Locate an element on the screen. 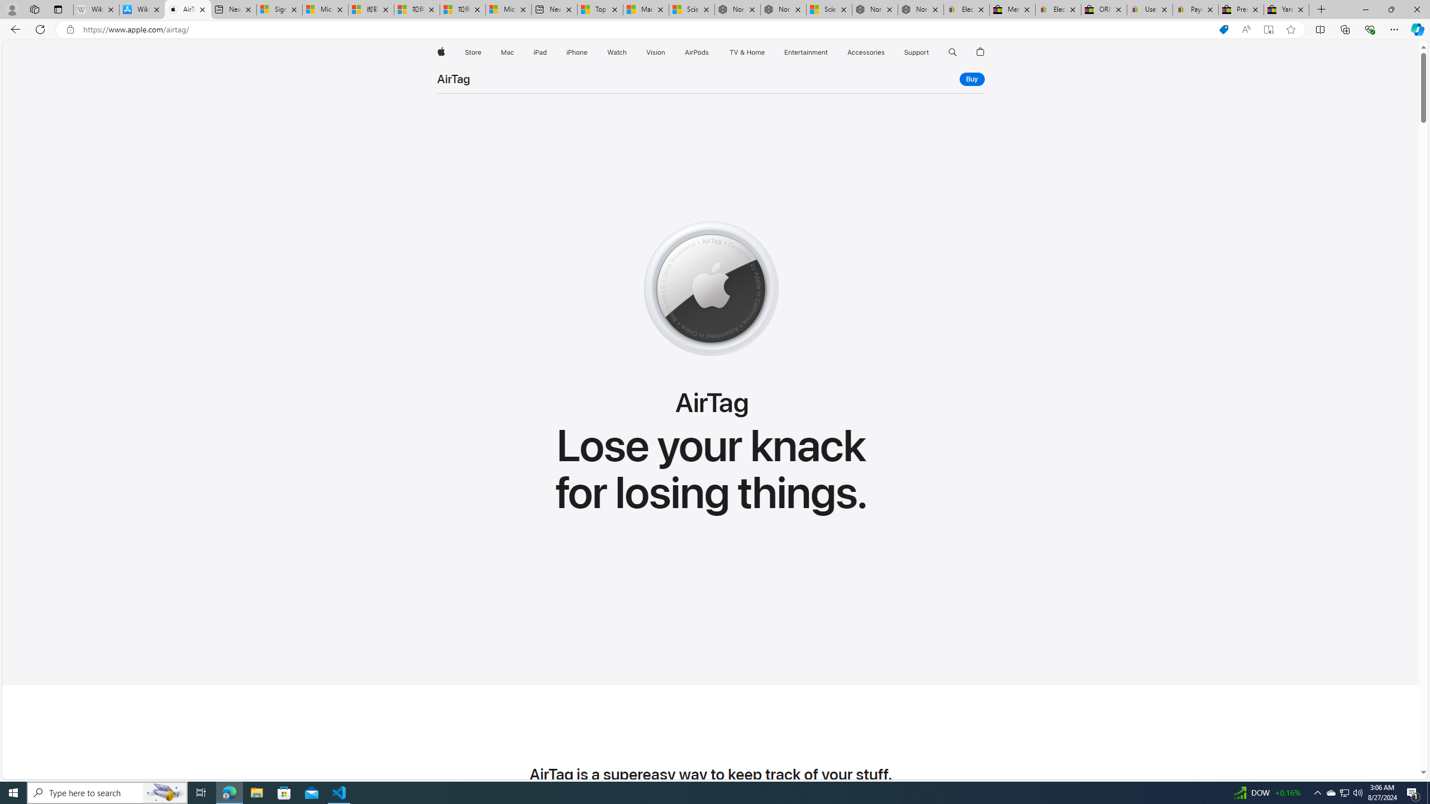 The height and width of the screenshot is (804, 1430). Entertainment is located at coordinates (805, 52).